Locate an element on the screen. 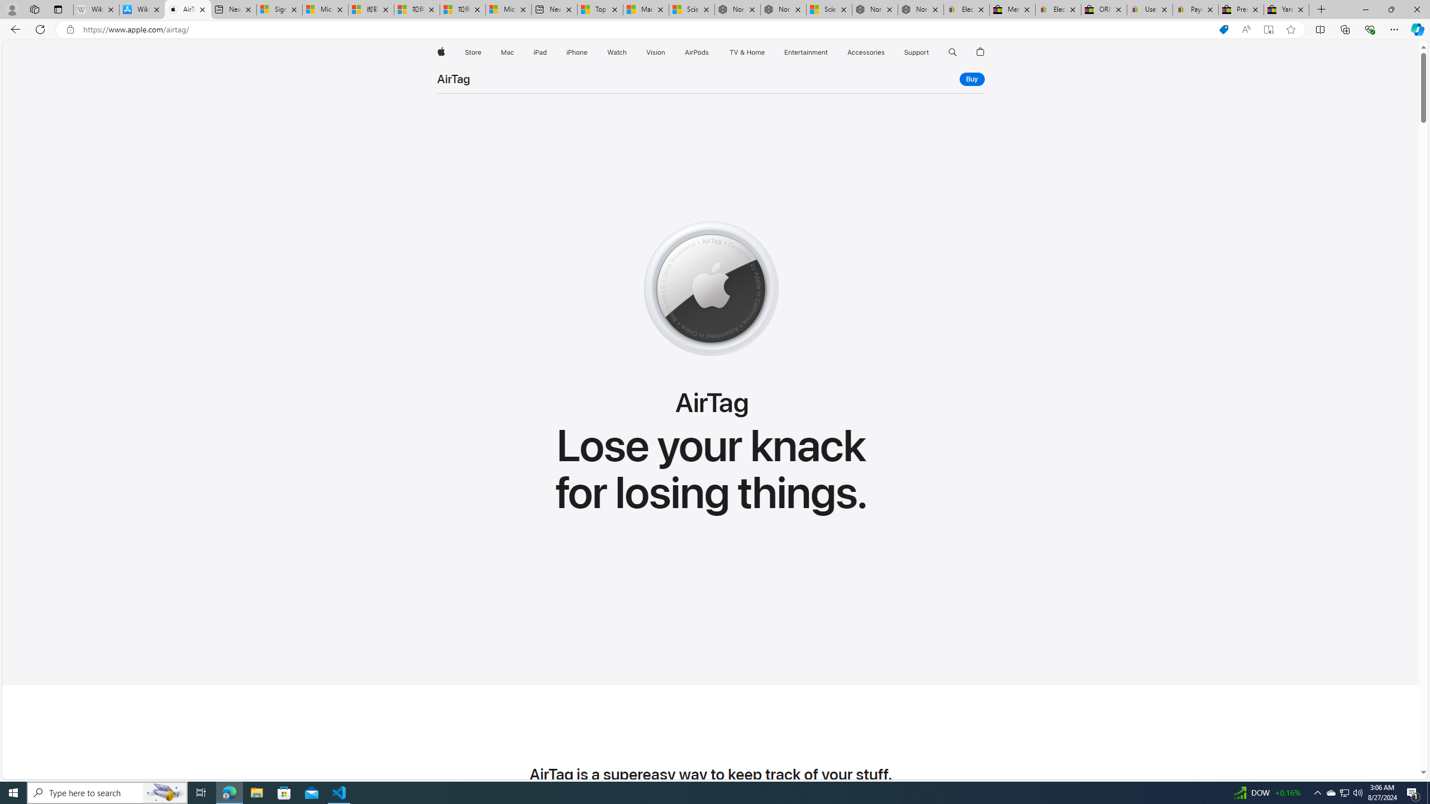 The height and width of the screenshot is (804, 1430). Entertainment is located at coordinates (805, 52).